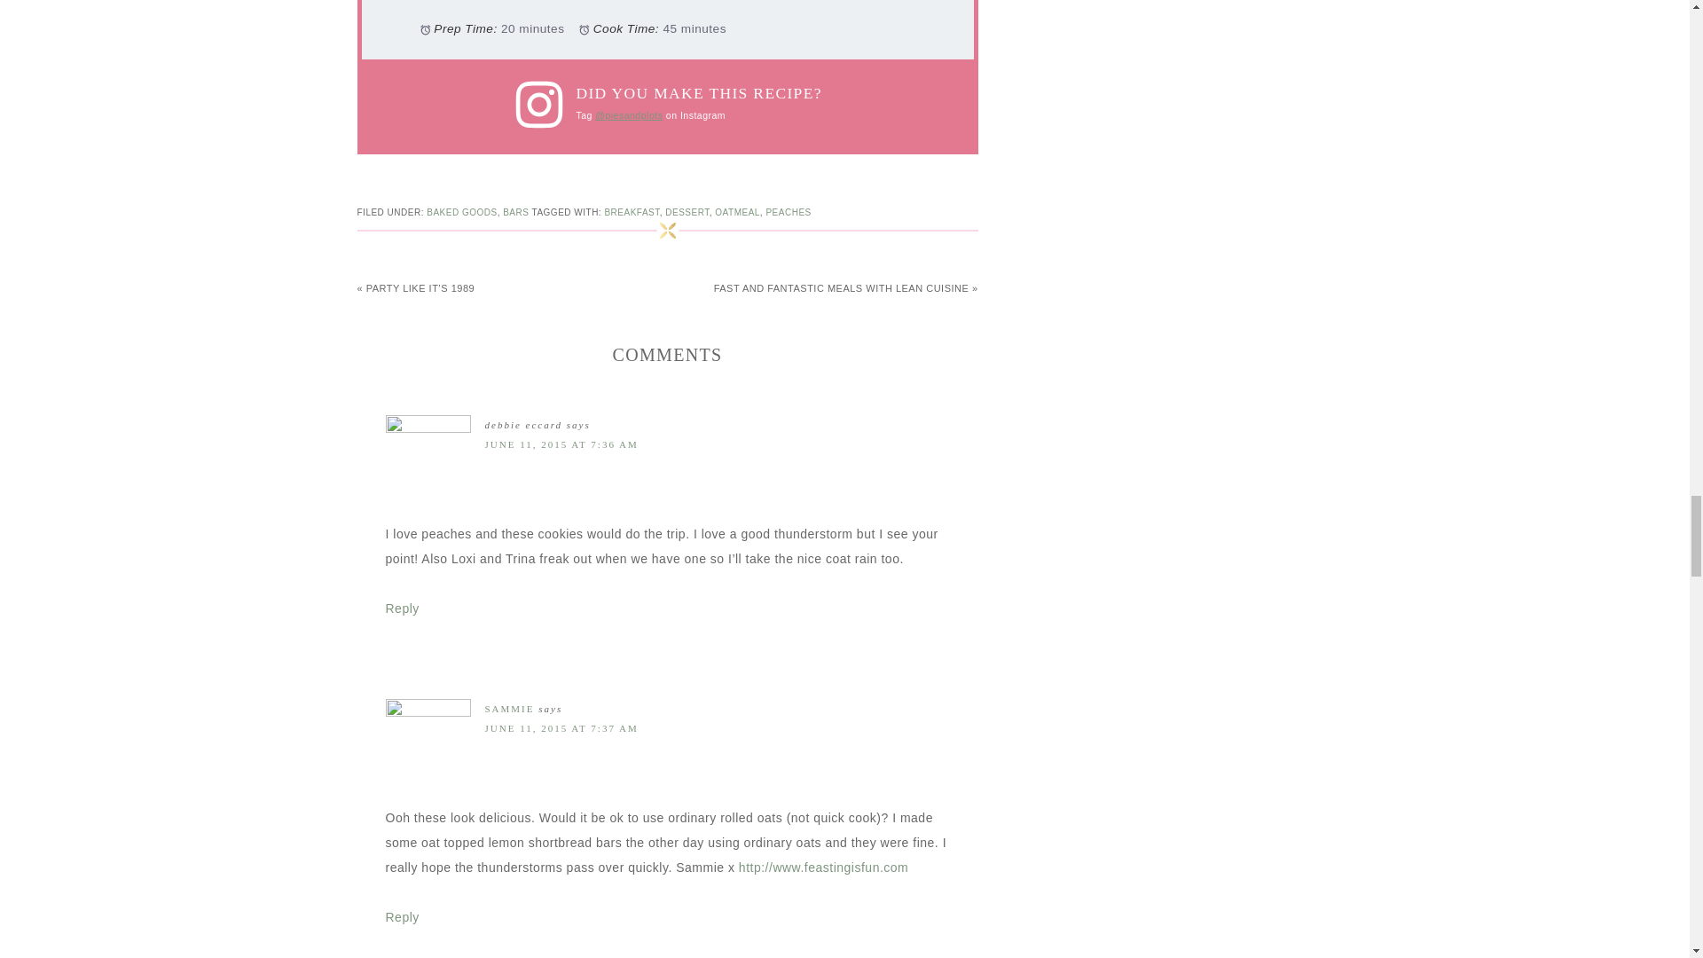  Describe the element at coordinates (401, 609) in the screenshot. I see `Reply` at that location.